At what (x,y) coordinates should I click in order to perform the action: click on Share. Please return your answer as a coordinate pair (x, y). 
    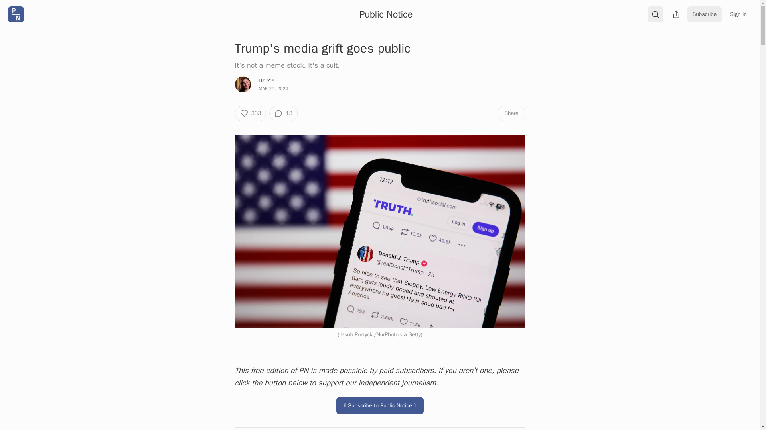
    Looking at the image, I should click on (511, 113).